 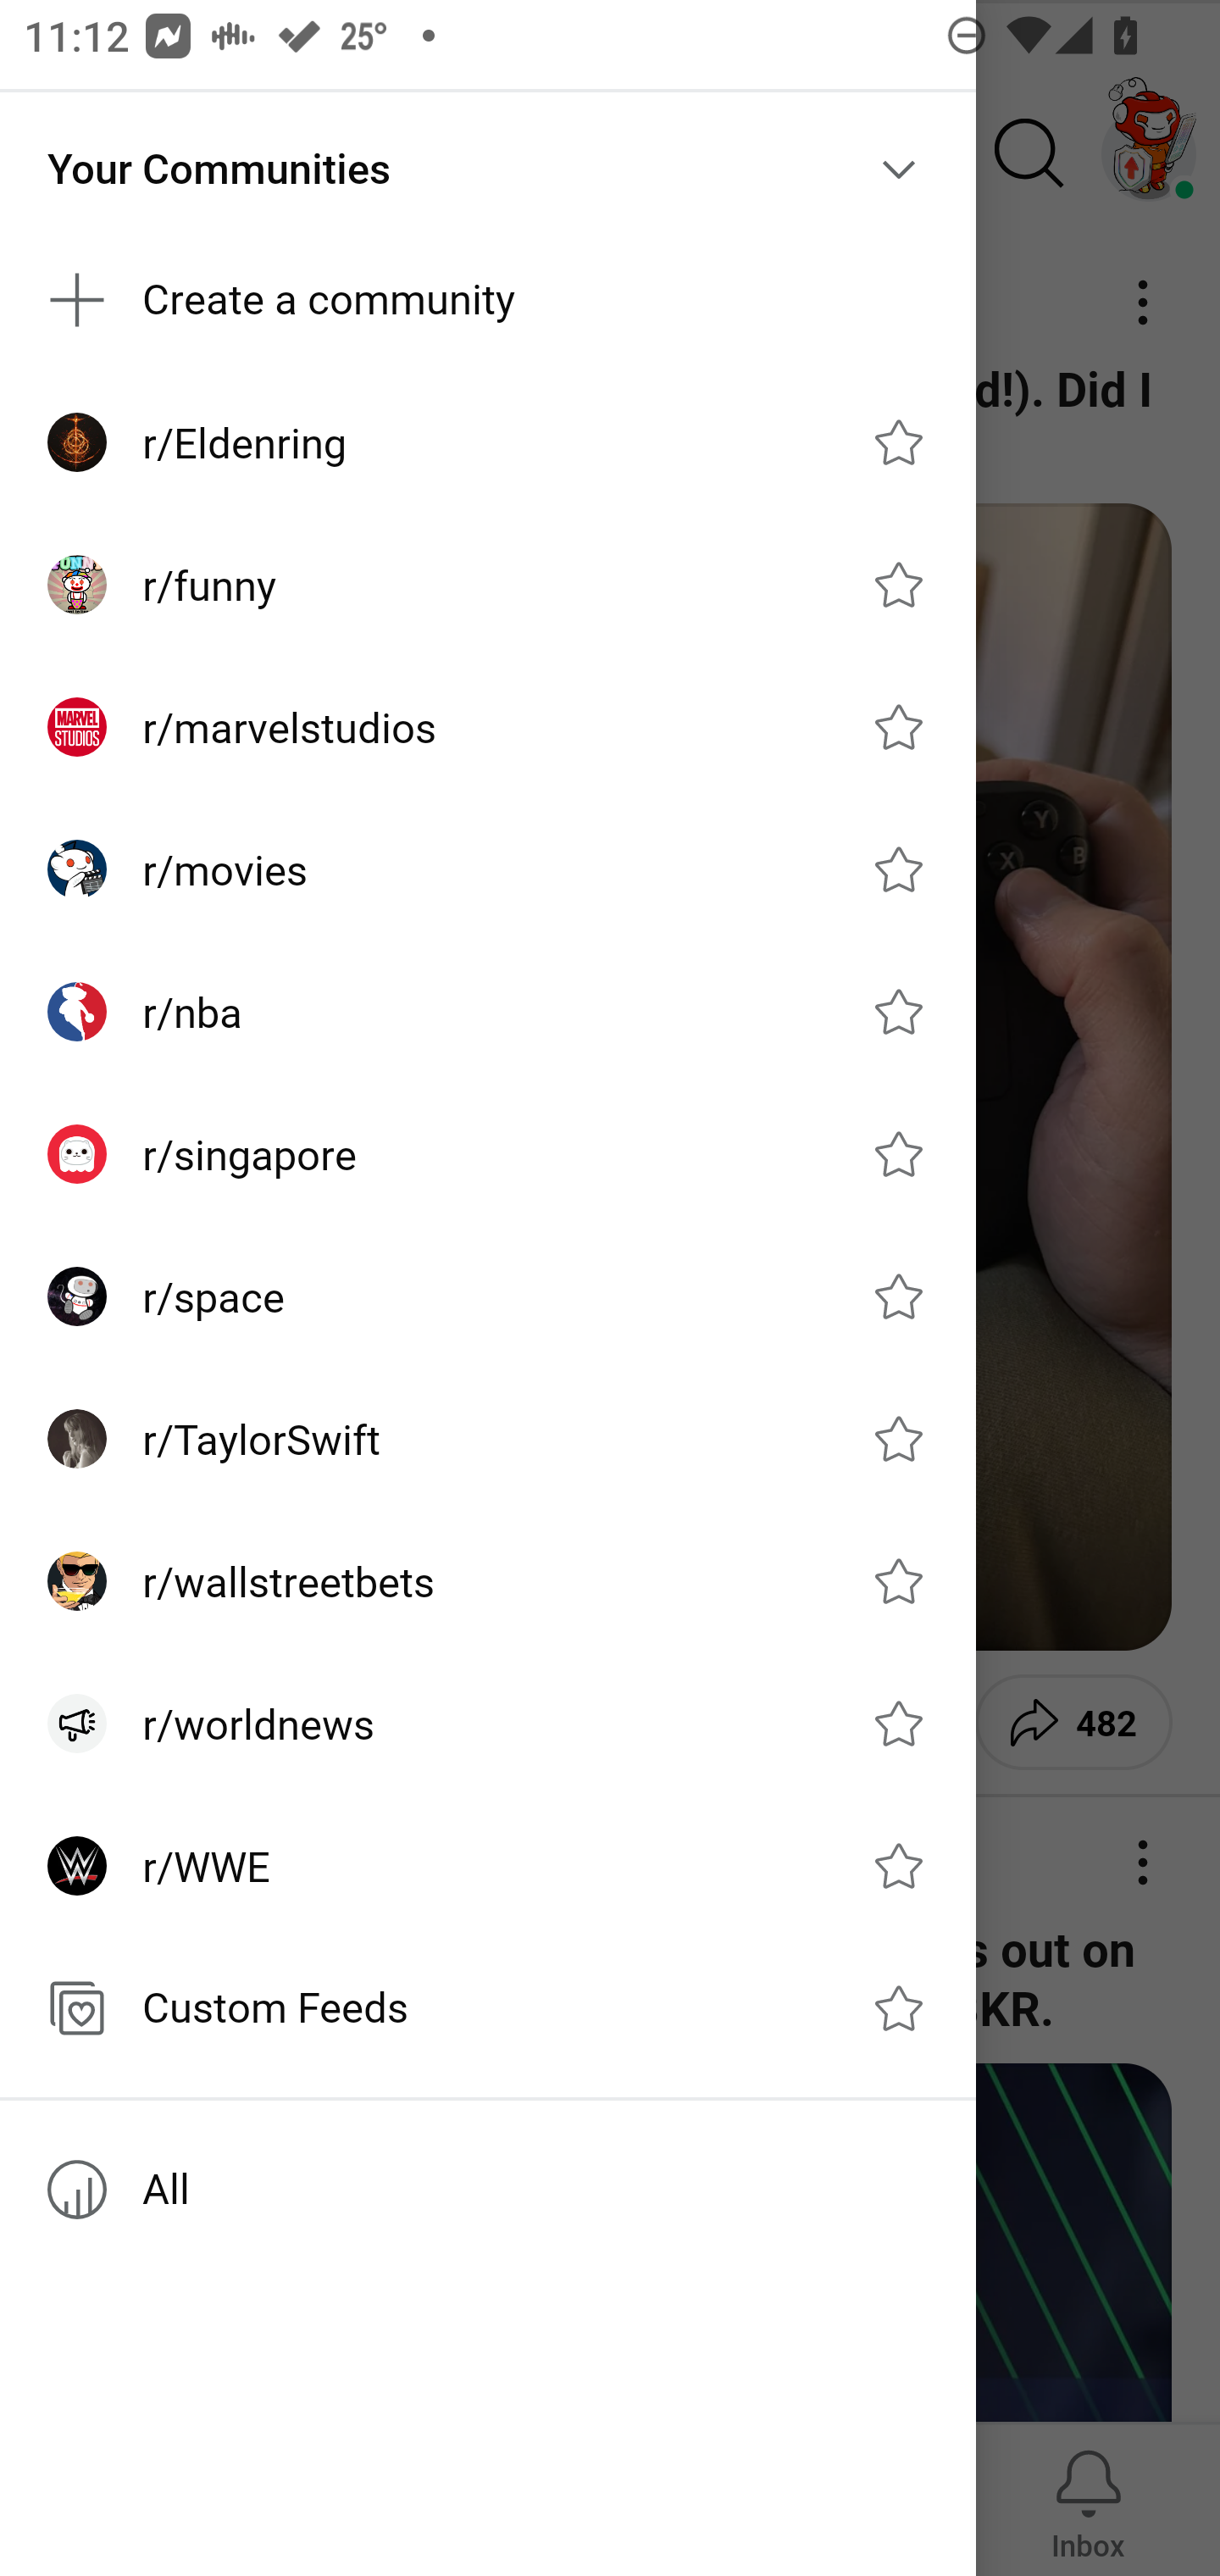 What do you see at coordinates (488, 727) in the screenshot?
I see `r/marvelstudios Favorite r/marvelstudios` at bounding box center [488, 727].